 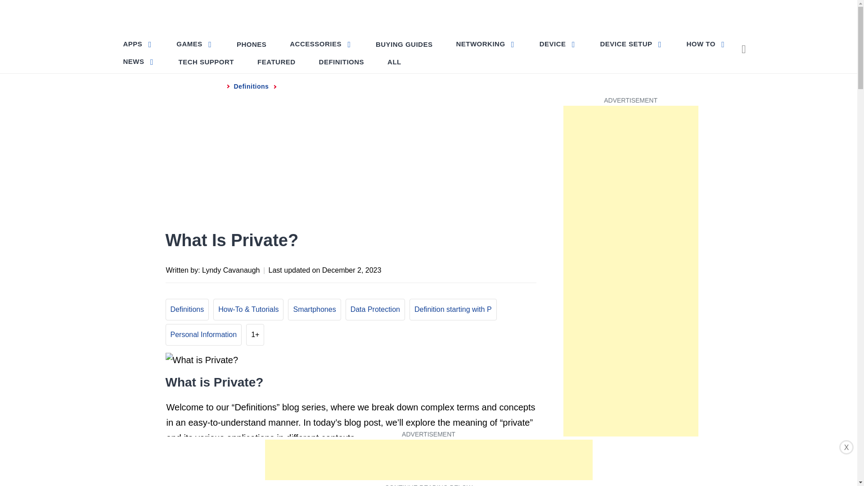 What do you see at coordinates (492, 269) in the screenshot?
I see `Share on Whatsapp` at bounding box center [492, 269].